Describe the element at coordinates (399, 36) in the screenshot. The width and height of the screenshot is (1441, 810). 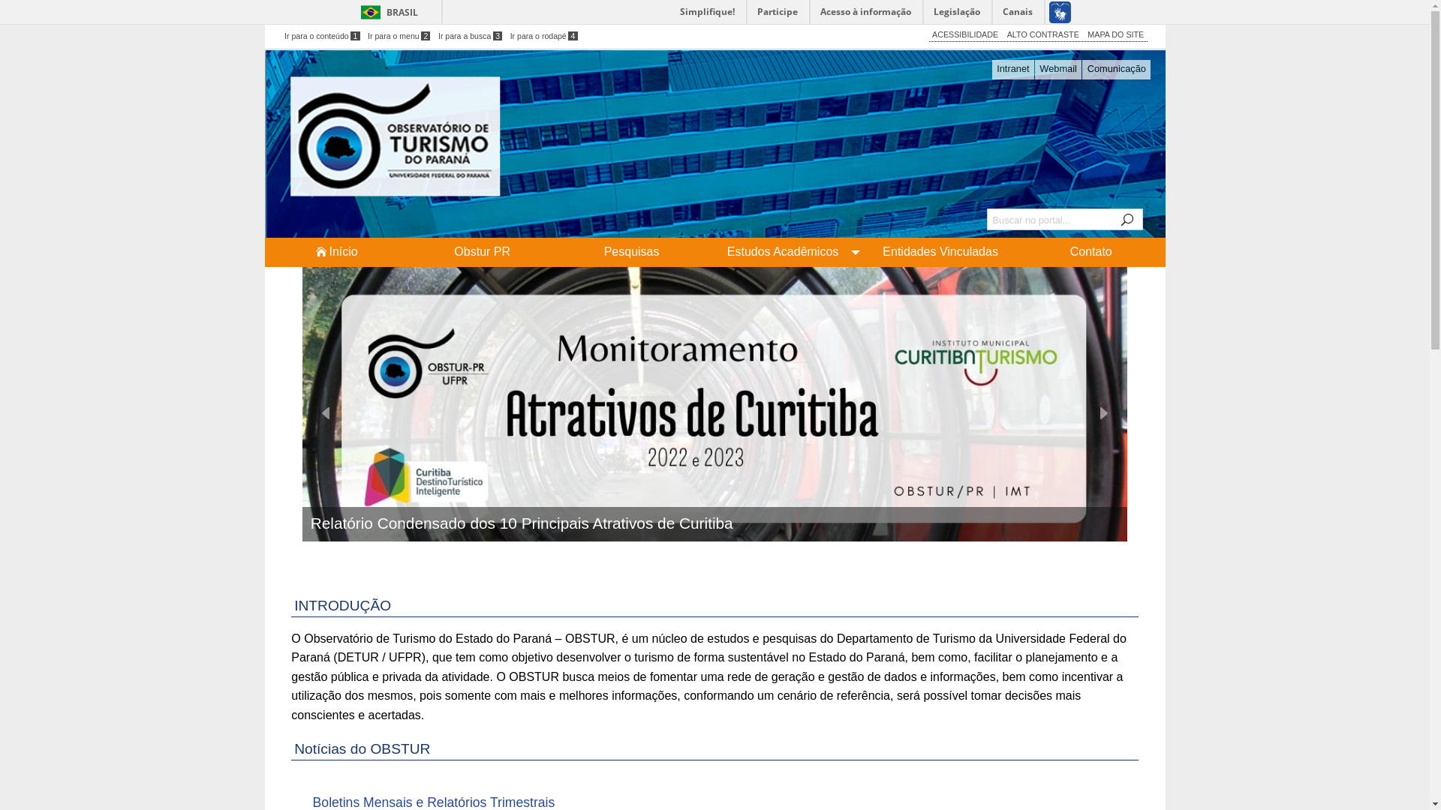
I see `Ir para o menu2` at that location.